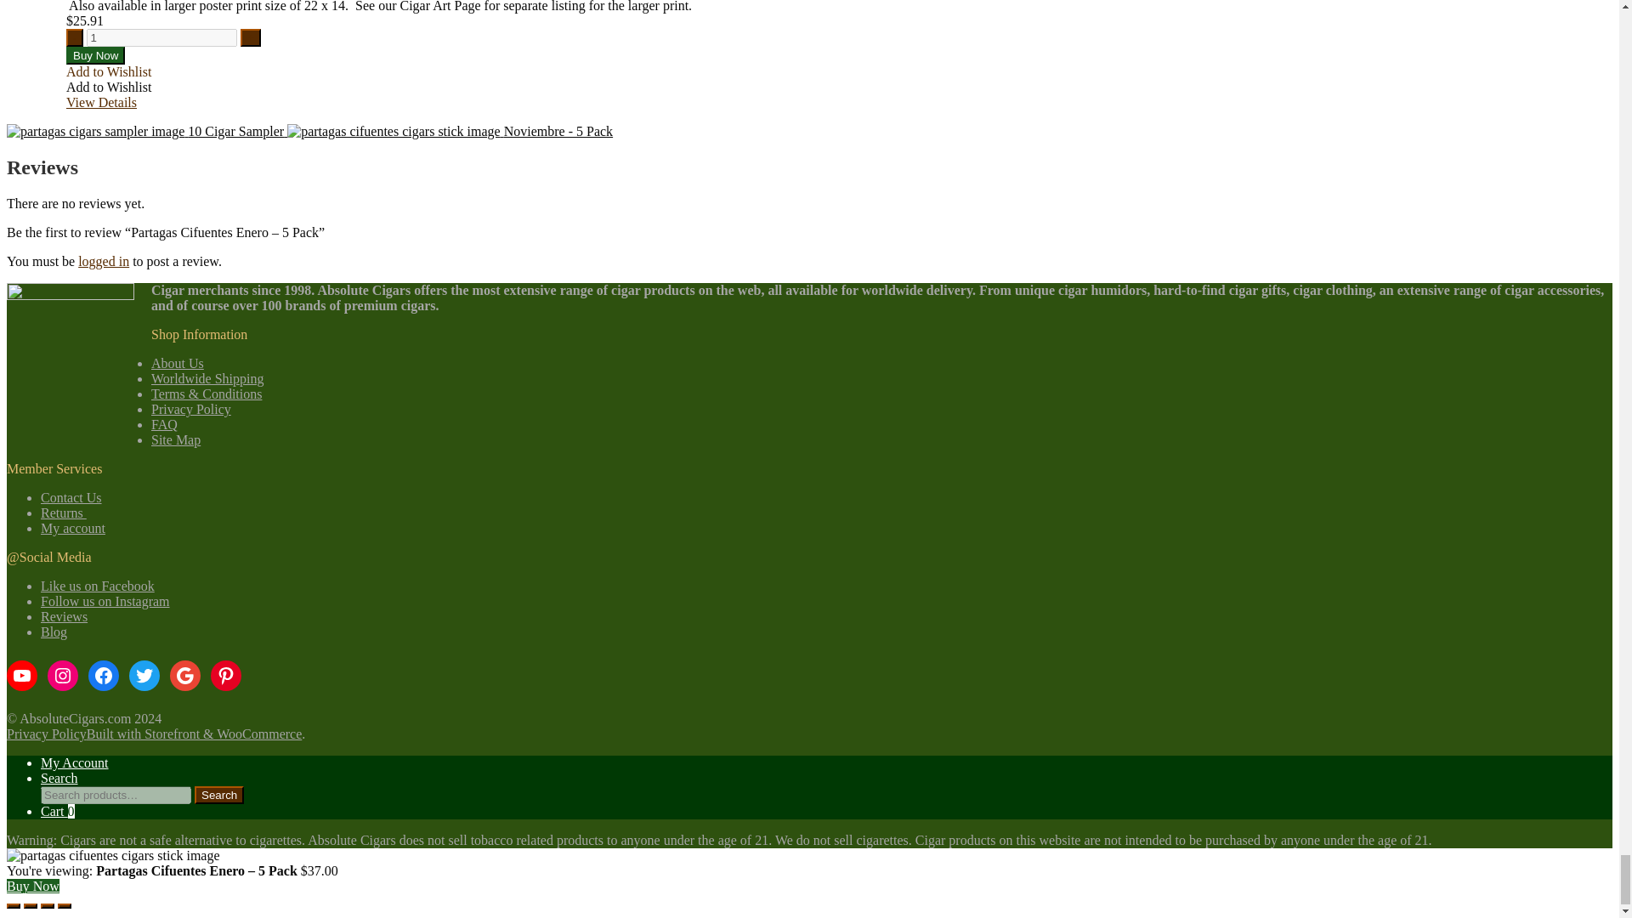  I want to click on 1, so click(161, 37).